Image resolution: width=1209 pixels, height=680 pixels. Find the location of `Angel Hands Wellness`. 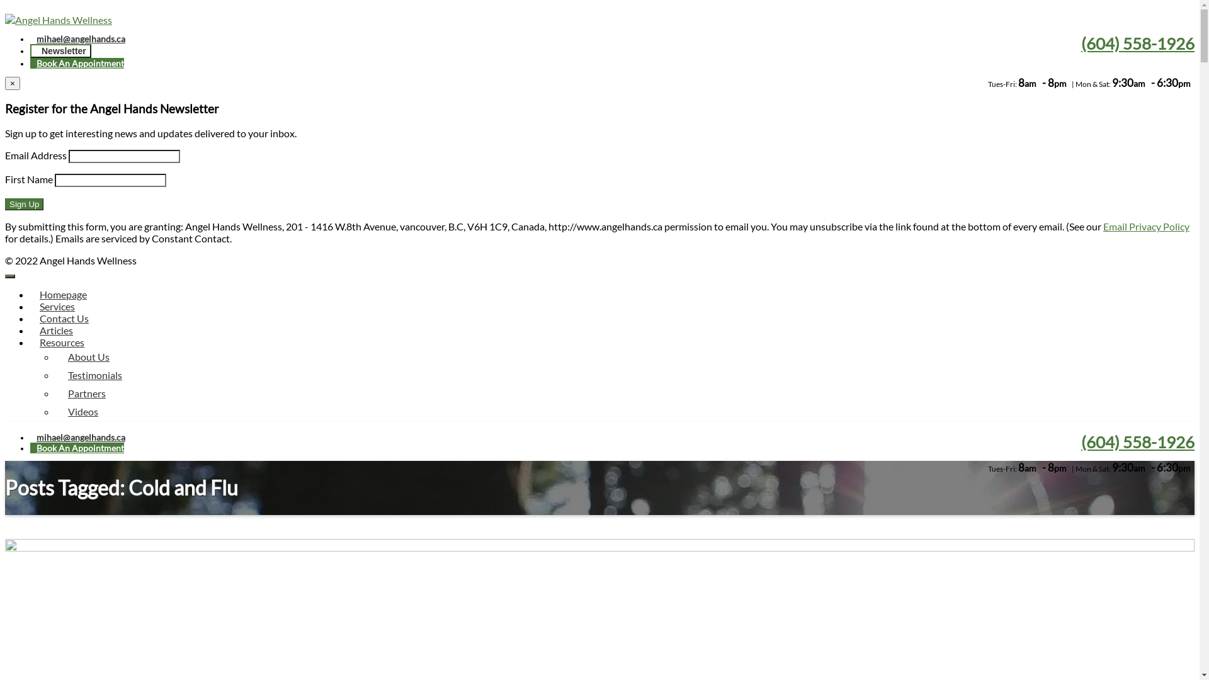

Angel Hands Wellness is located at coordinates (59, 20).